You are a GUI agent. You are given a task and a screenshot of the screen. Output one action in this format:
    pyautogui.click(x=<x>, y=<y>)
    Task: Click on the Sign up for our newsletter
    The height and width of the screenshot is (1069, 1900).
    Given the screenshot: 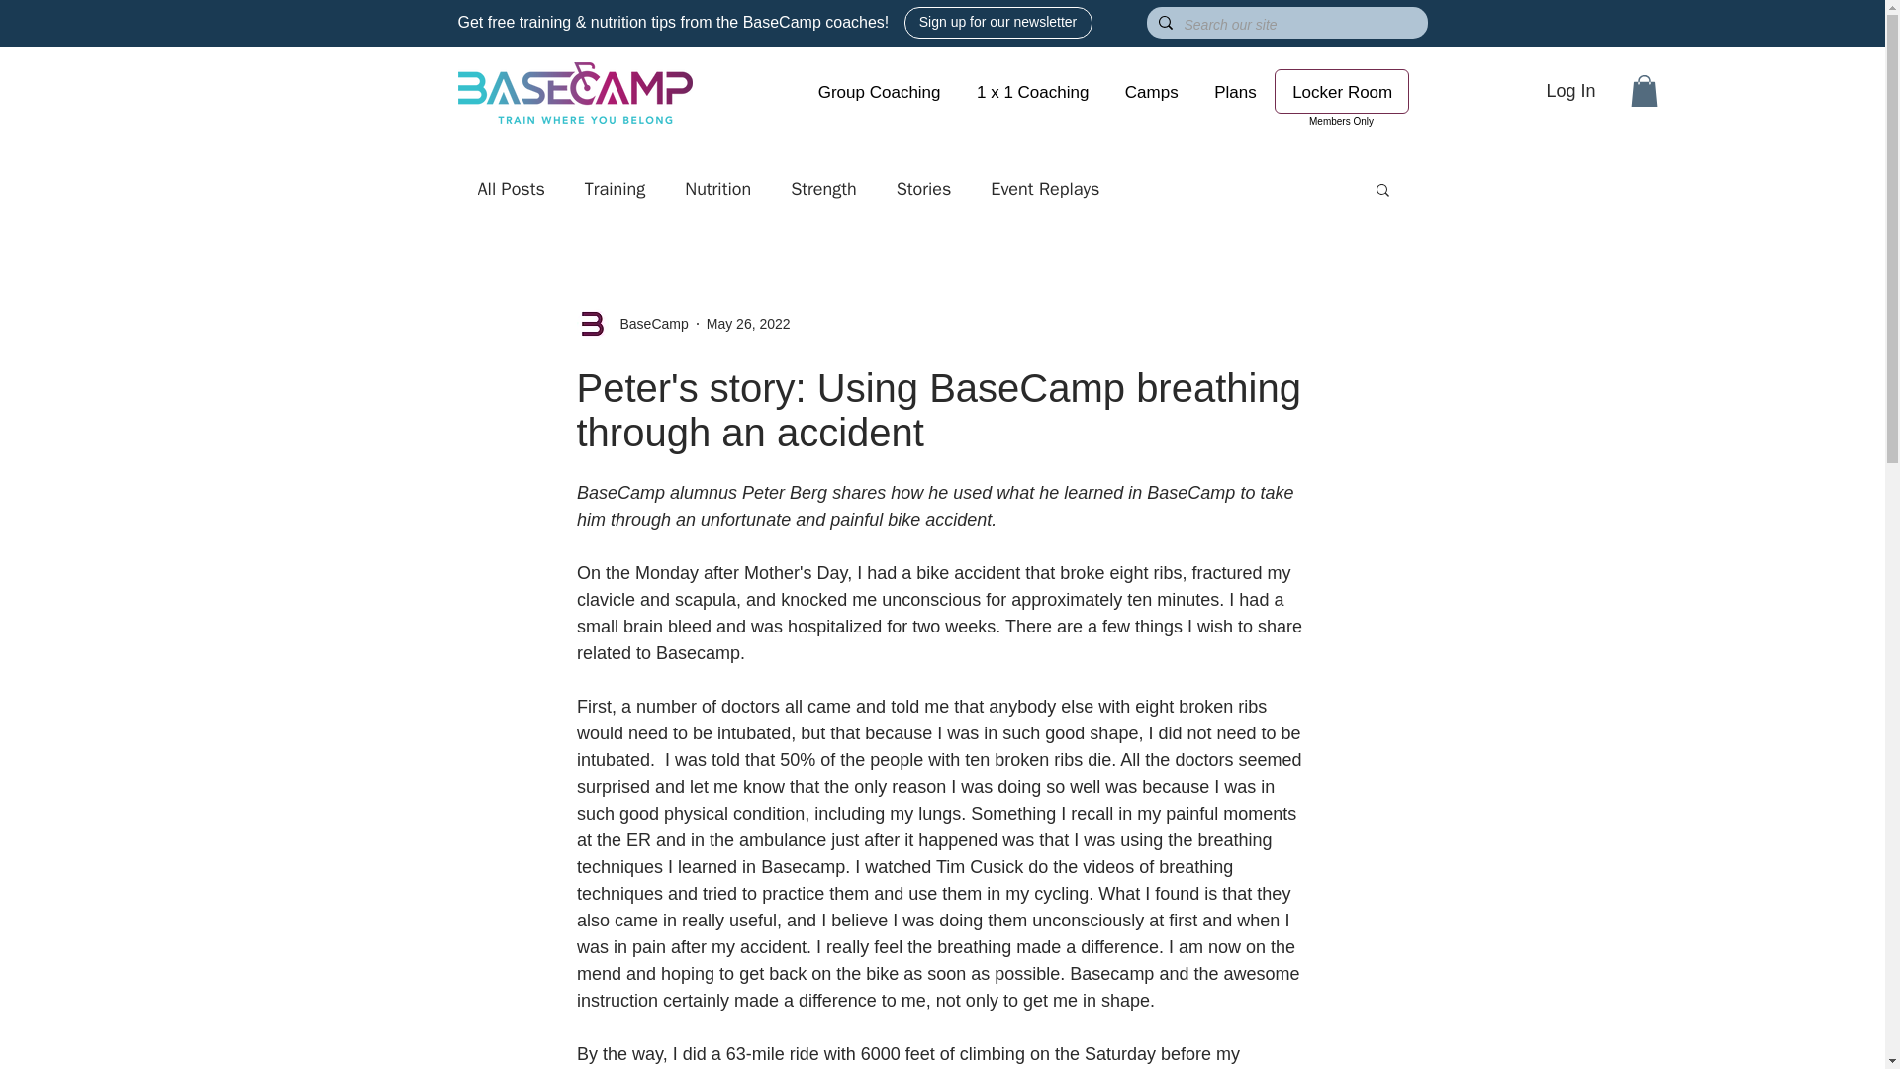 What is the action you would take?
    pyautogui.click(x=997, y=22)
    